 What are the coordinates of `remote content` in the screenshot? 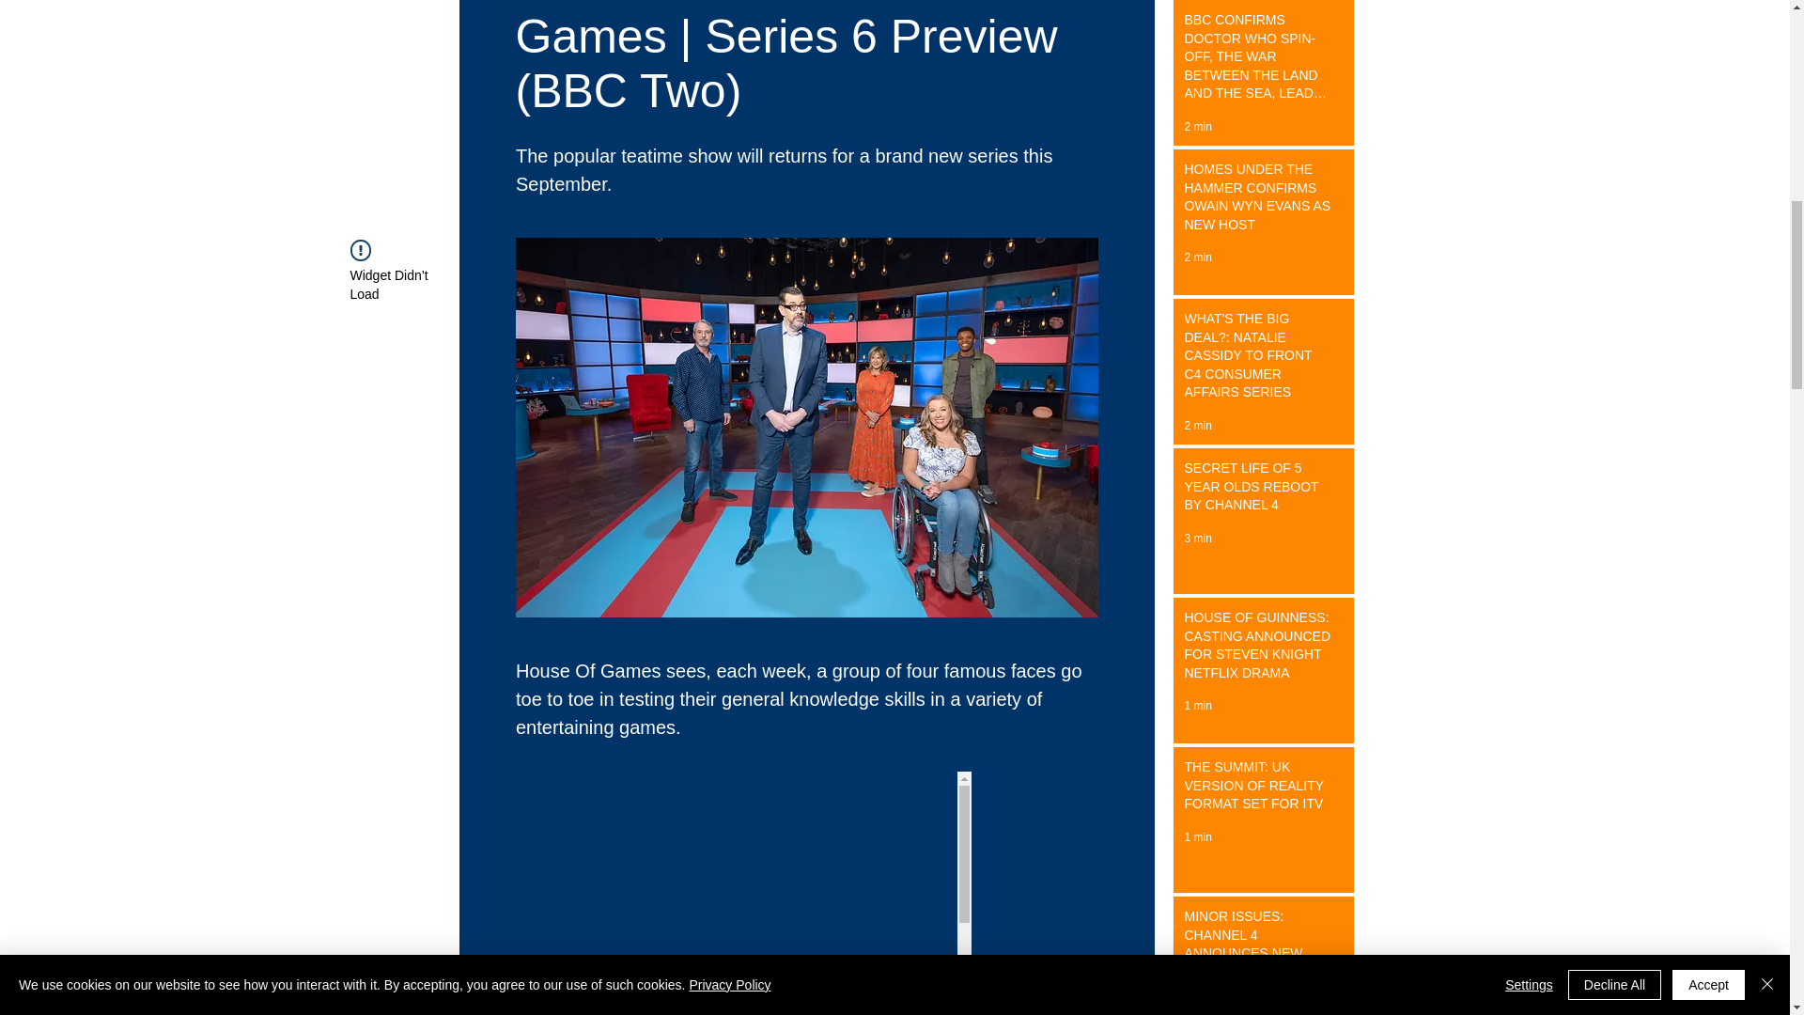 It's located at (806, 893).